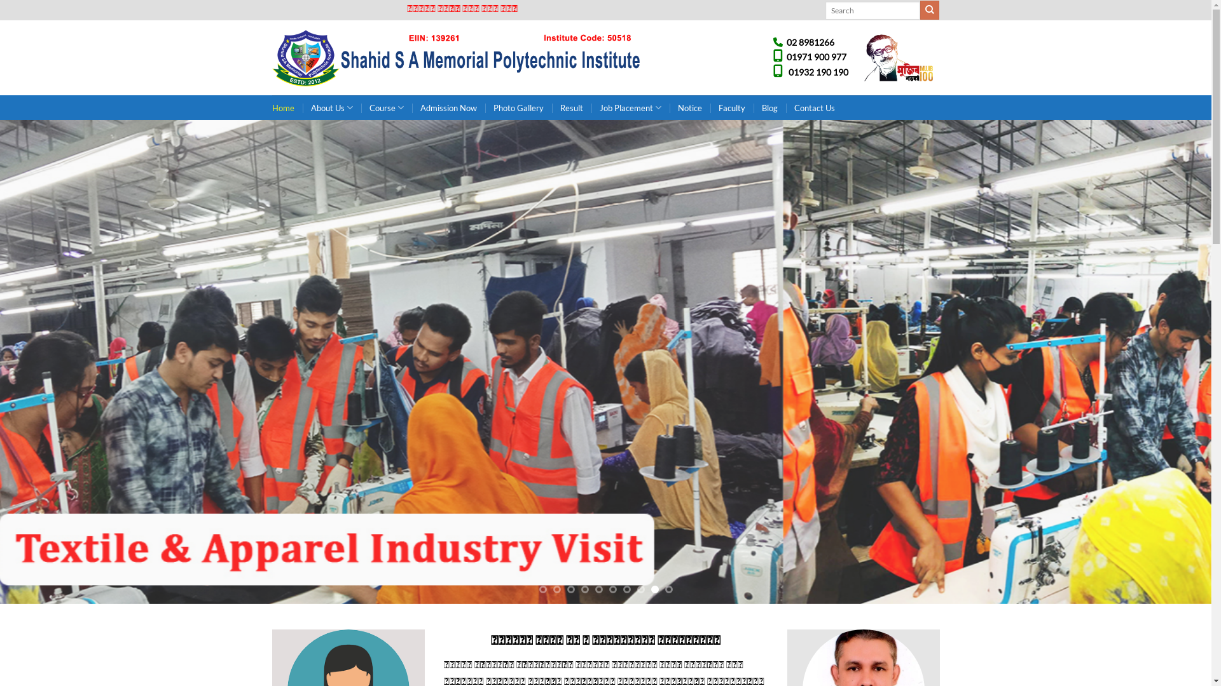 Image resolution: width=1221 pixels, height=686 pixels. What do you see at coordinates (387, 108) in the screenshot?
I see `Course` at bounding box center [387, 108].